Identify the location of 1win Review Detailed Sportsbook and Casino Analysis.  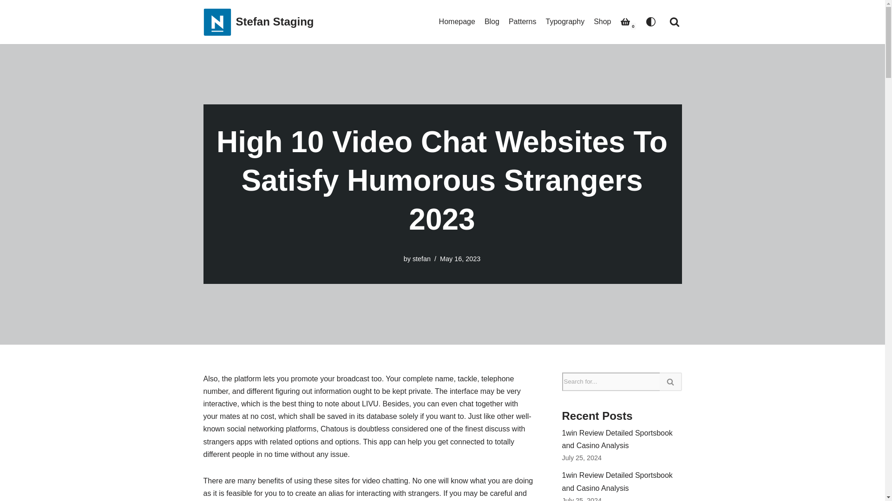
(617, 439).